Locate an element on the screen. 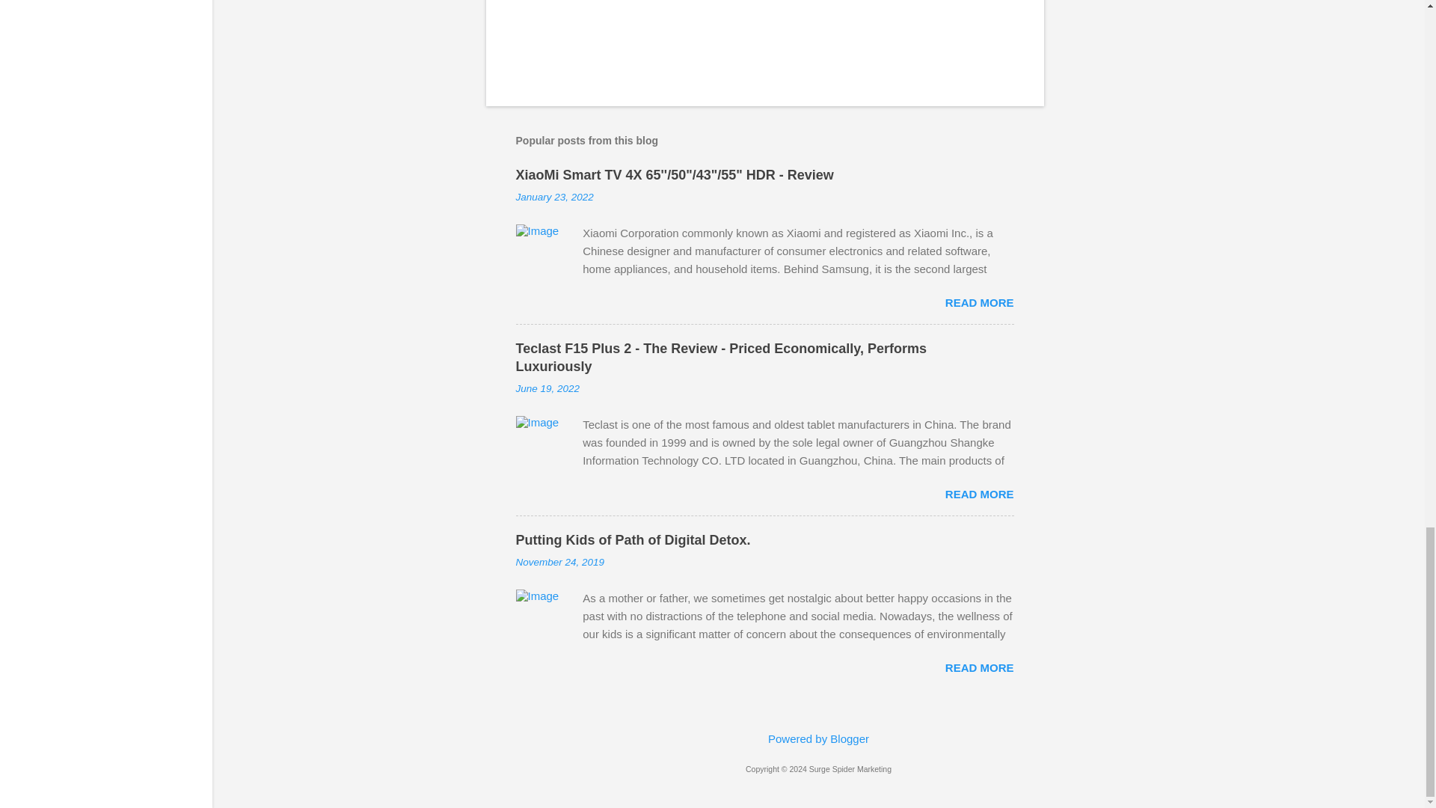  June 19, 2022 is located at coordinates (547, 388).